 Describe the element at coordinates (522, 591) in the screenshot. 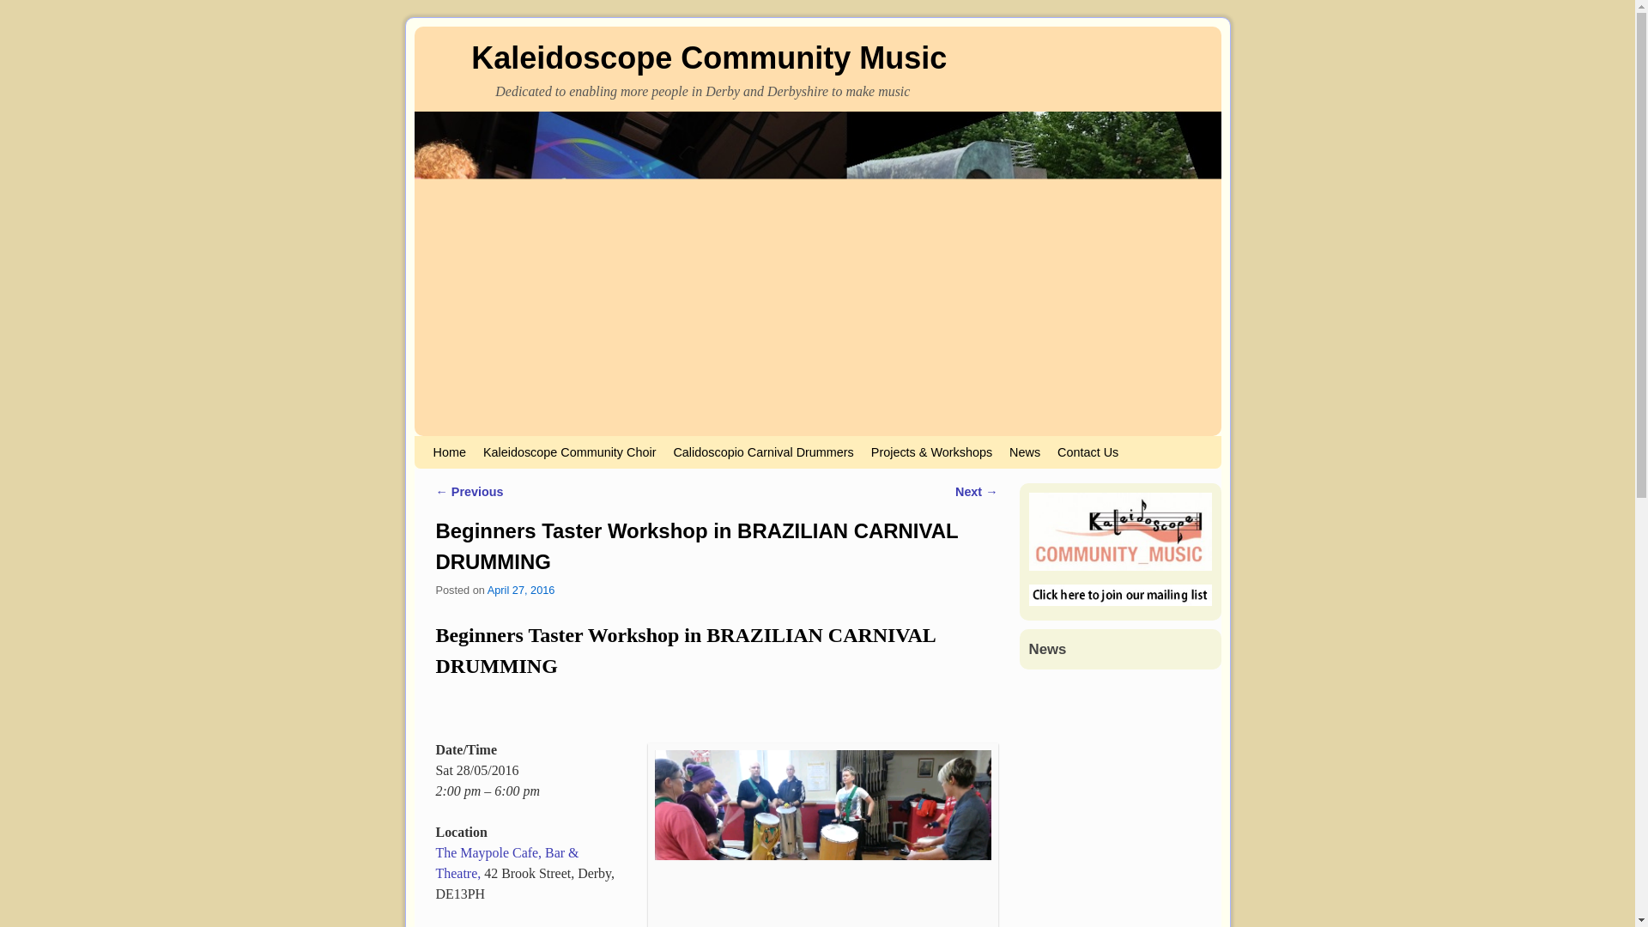

I see `April 27, 2016` at that location.